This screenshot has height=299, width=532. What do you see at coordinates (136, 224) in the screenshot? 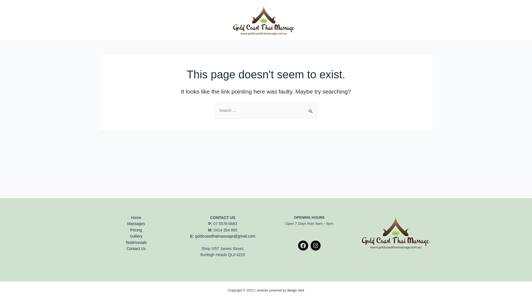
I see `Massages` at bounding box center [136, 224].